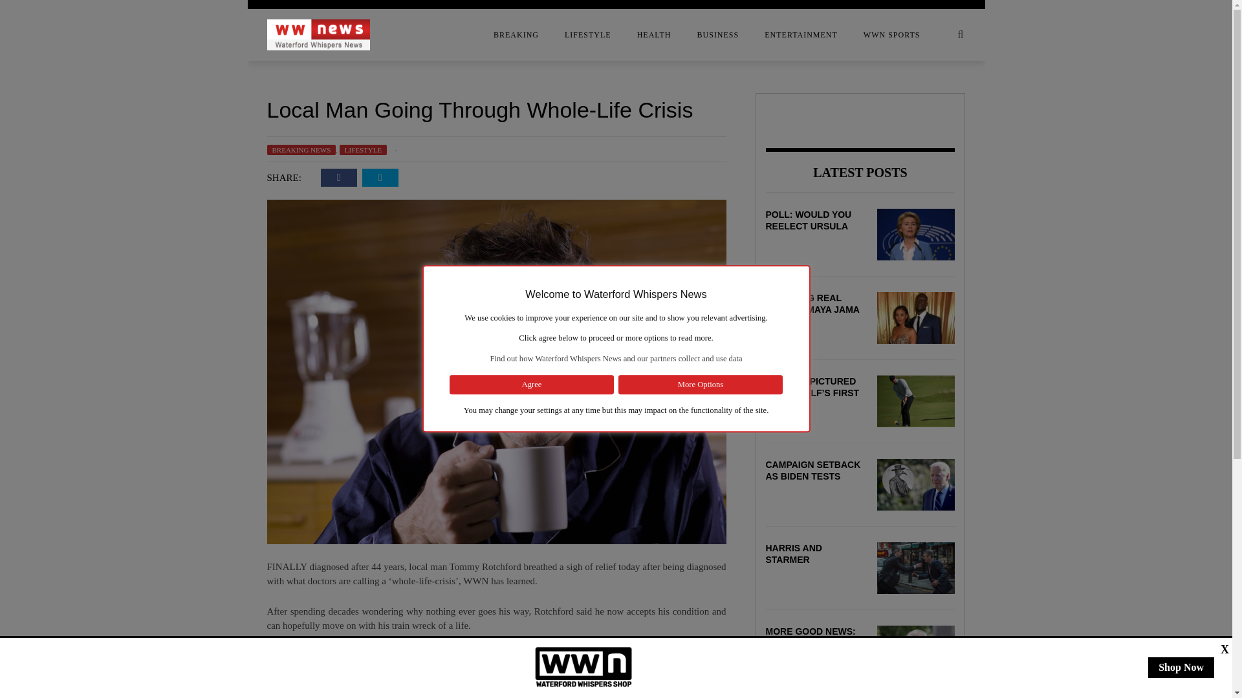  Describe the element at coordinates (163, 99) in the screenshot. I see `CONTACT US` at that location.